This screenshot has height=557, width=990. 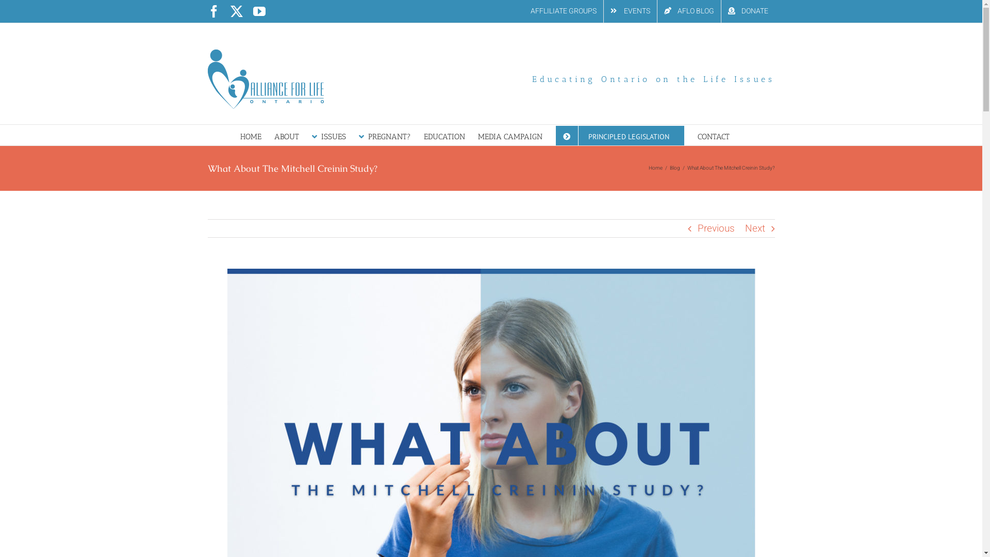 I want to click on Next, so click(x=755, y=228).